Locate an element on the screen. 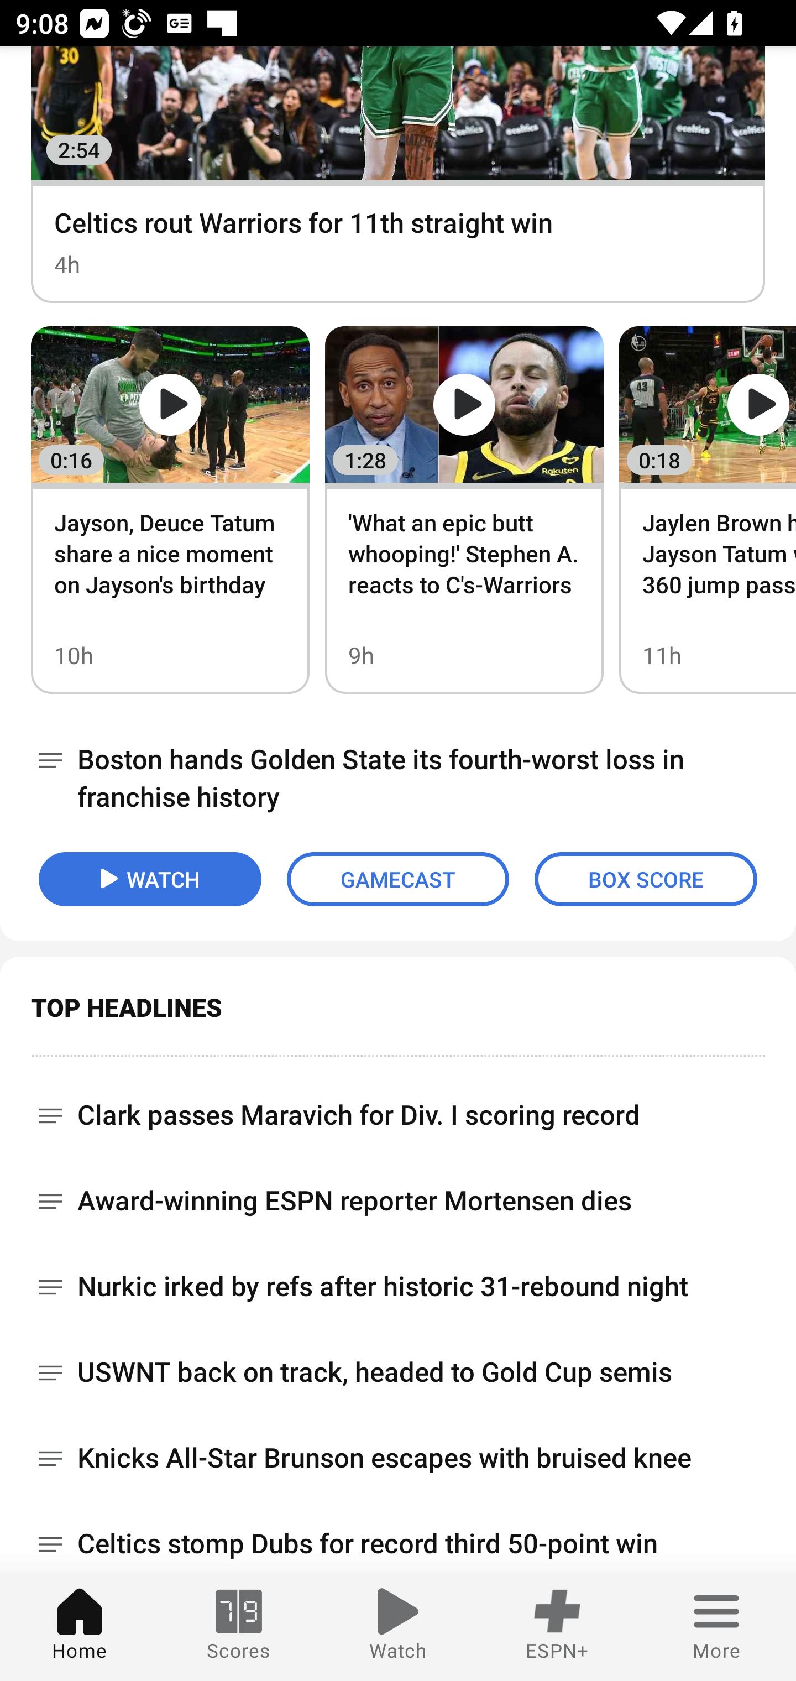  GAMECAST is located at coordinates (398, 879).